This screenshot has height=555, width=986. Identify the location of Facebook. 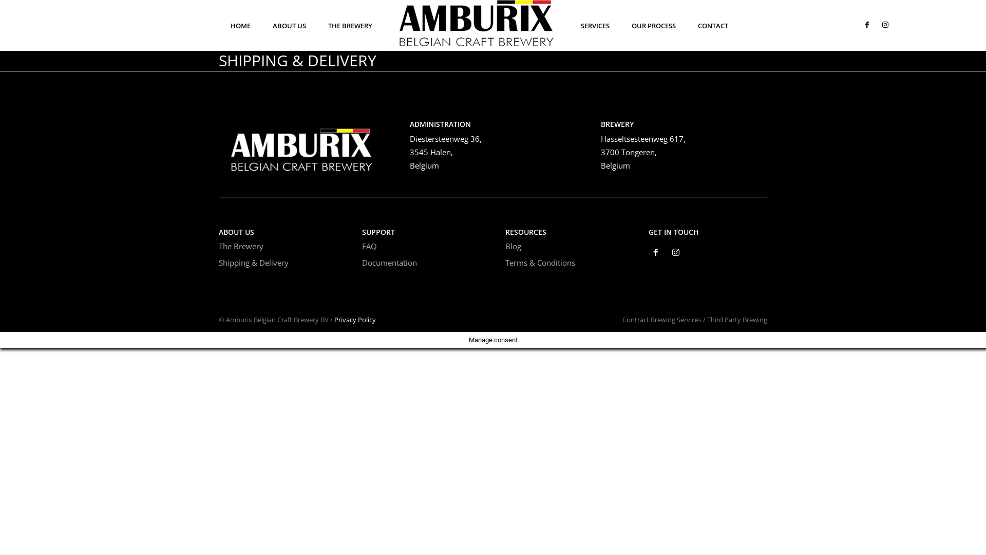
(656, 254).